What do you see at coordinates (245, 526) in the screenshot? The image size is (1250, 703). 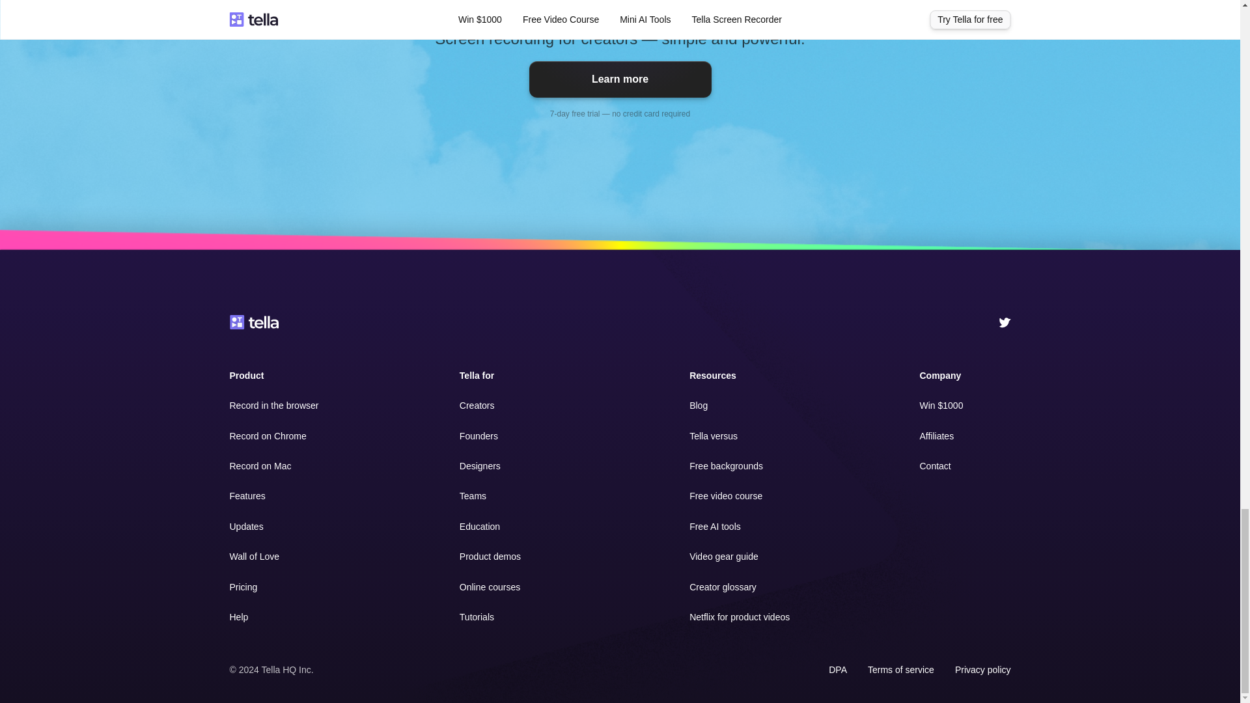 I see `Updates` at bounding box center [245, 526].